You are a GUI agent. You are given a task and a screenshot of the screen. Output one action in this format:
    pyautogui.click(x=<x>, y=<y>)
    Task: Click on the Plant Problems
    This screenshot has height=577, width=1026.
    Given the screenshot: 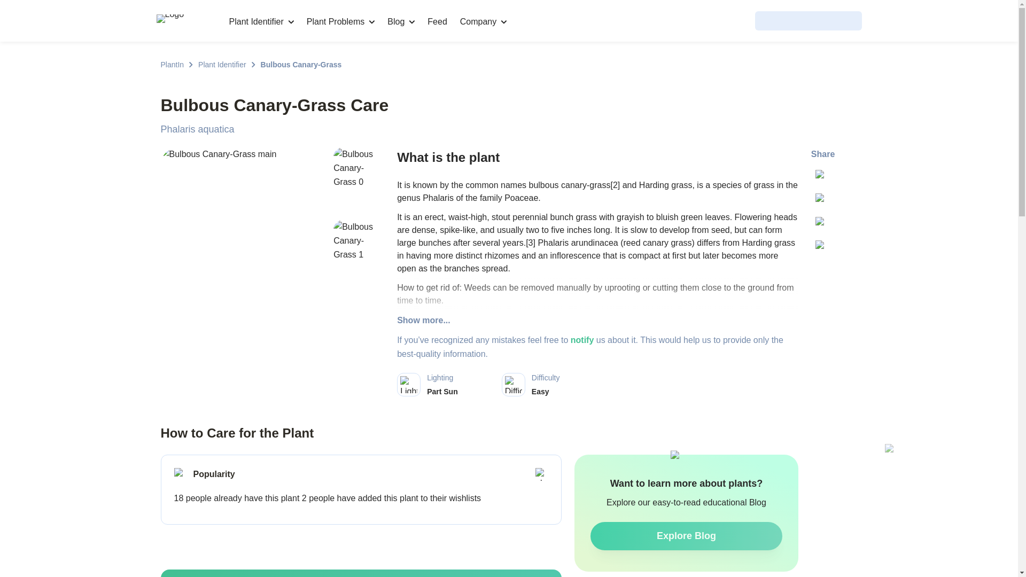 What is the action you would take?
    pyautogui.click(x=341, y=21)
    